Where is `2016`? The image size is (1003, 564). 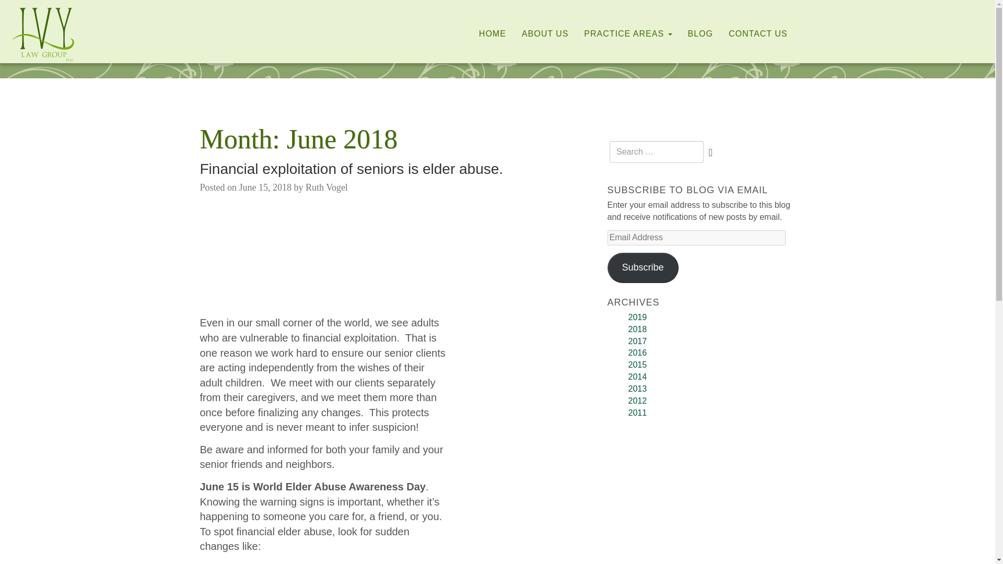 2016 is located at coordinates (637, 352).